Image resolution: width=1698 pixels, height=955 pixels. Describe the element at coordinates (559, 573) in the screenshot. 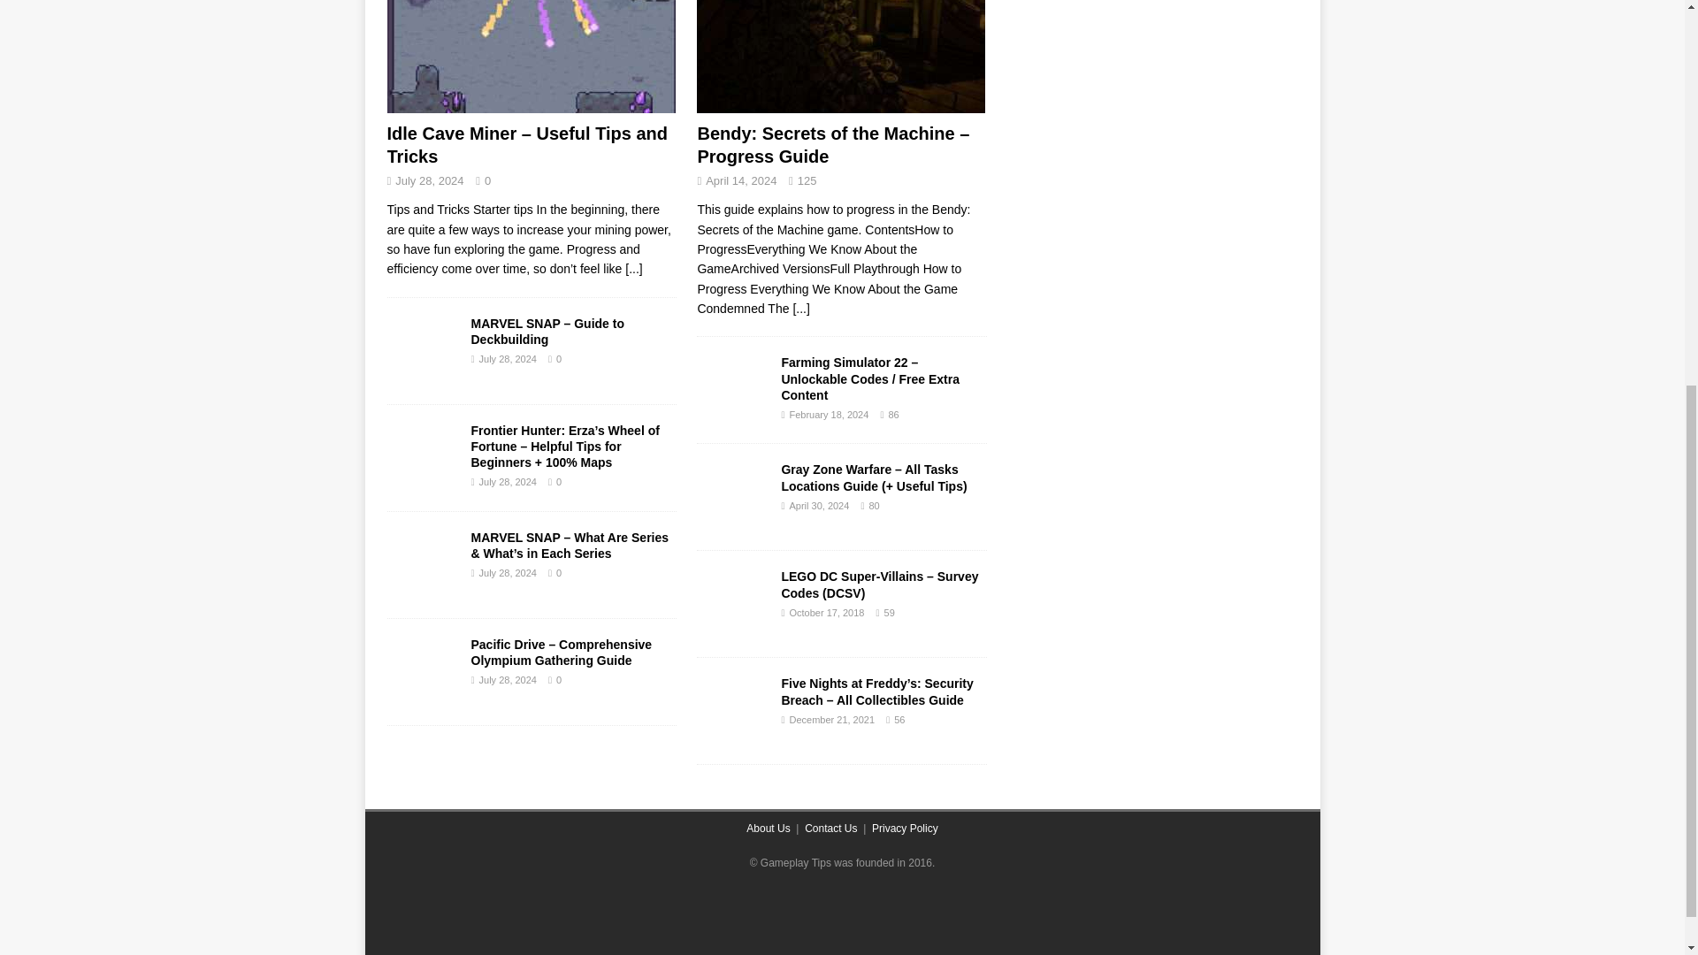

I see `0` at that location.